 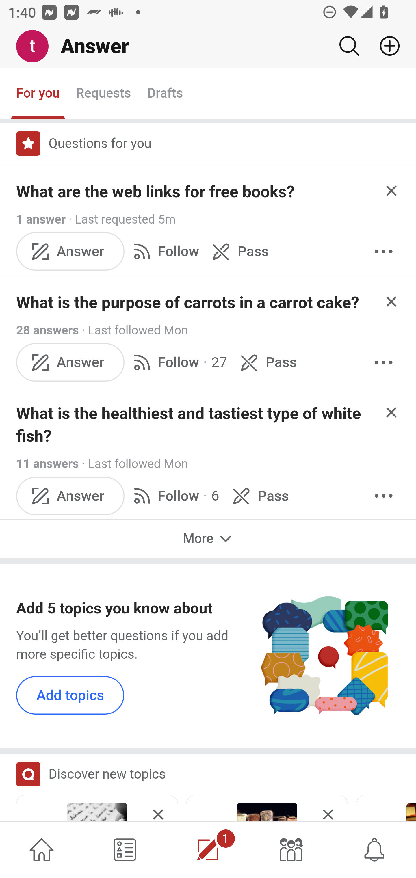 I want to click on Pass, so click(x=238, y=251).